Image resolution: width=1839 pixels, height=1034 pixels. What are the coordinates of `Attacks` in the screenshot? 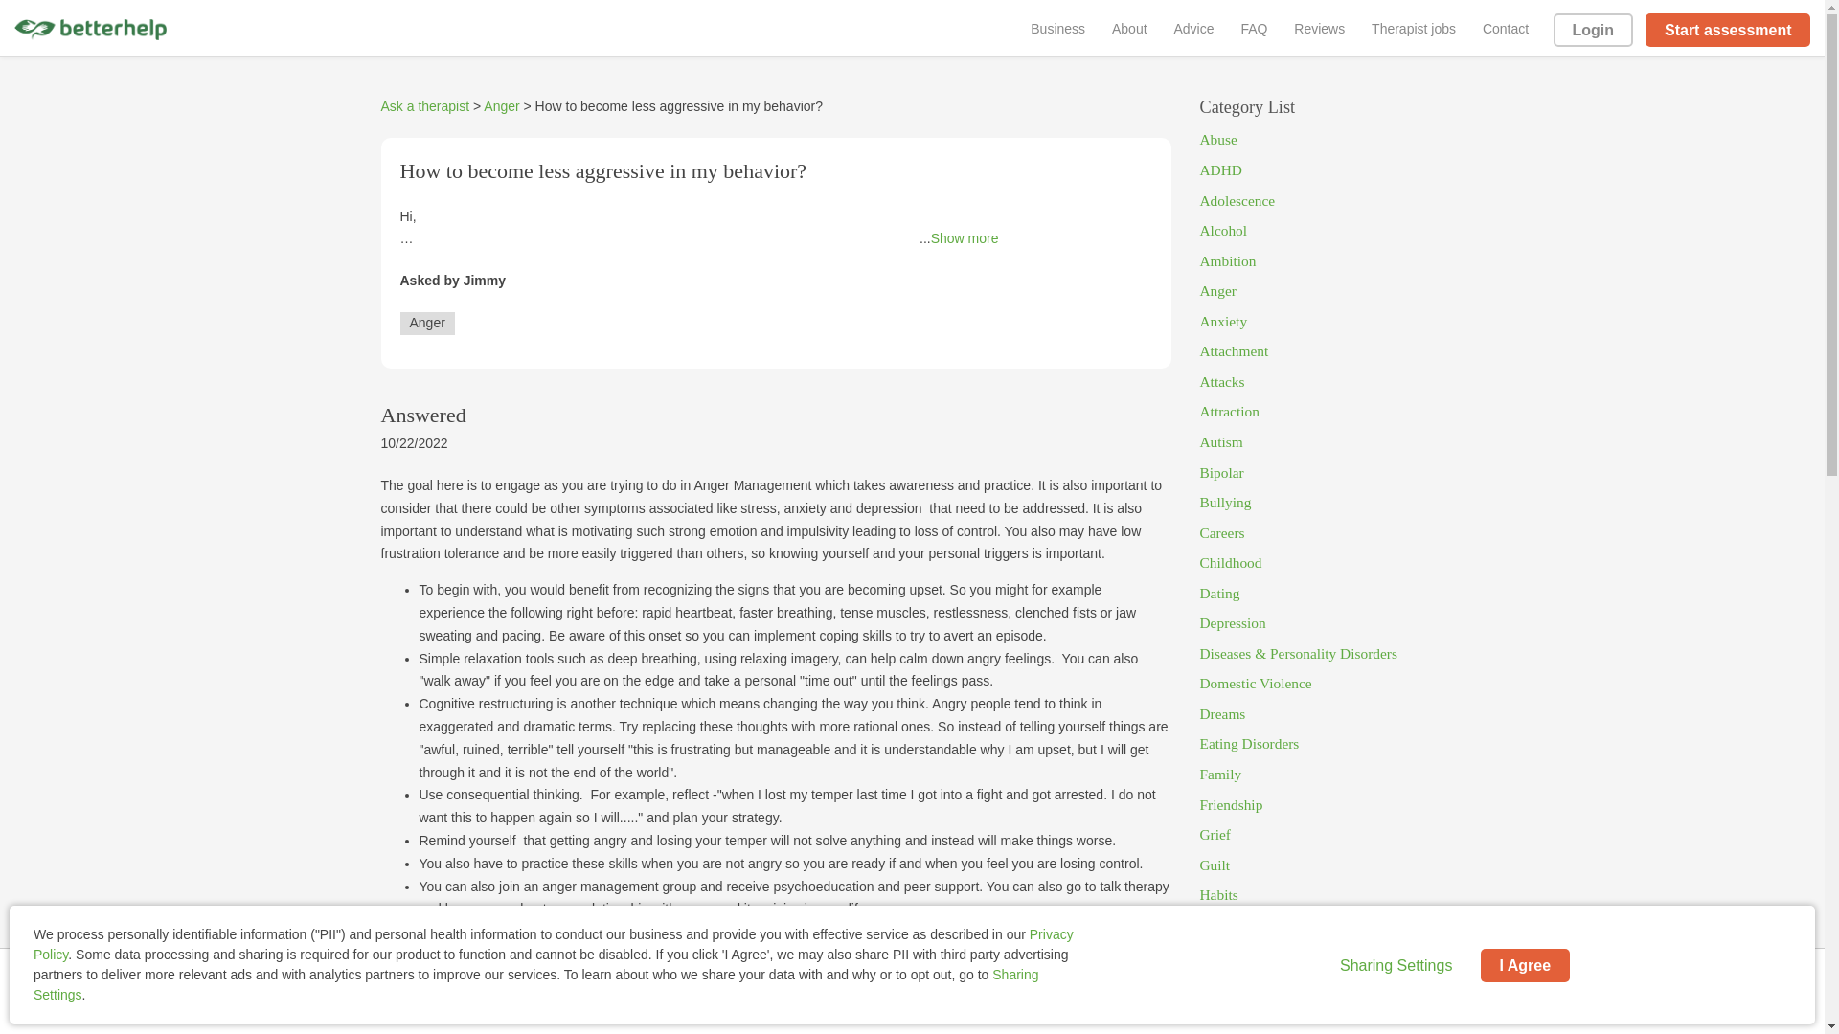 It's located at (1321, 381).